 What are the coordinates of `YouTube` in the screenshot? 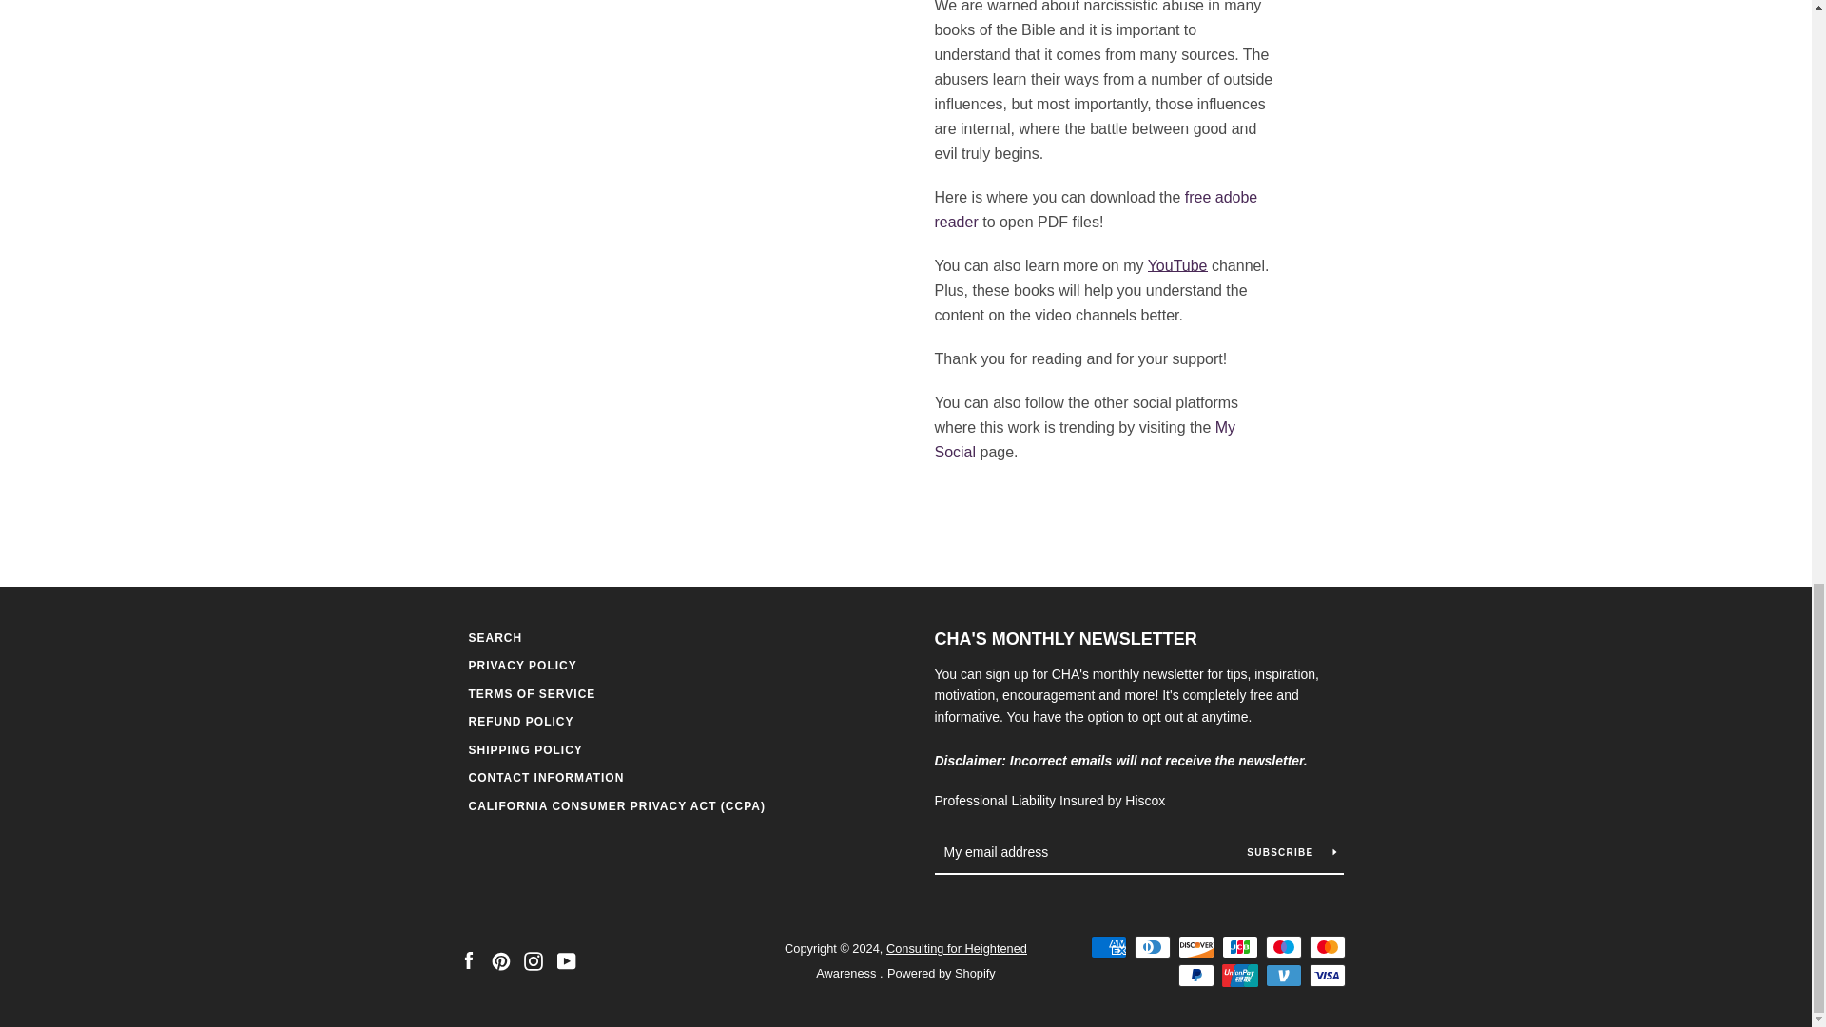 It's located at (1177, 266).